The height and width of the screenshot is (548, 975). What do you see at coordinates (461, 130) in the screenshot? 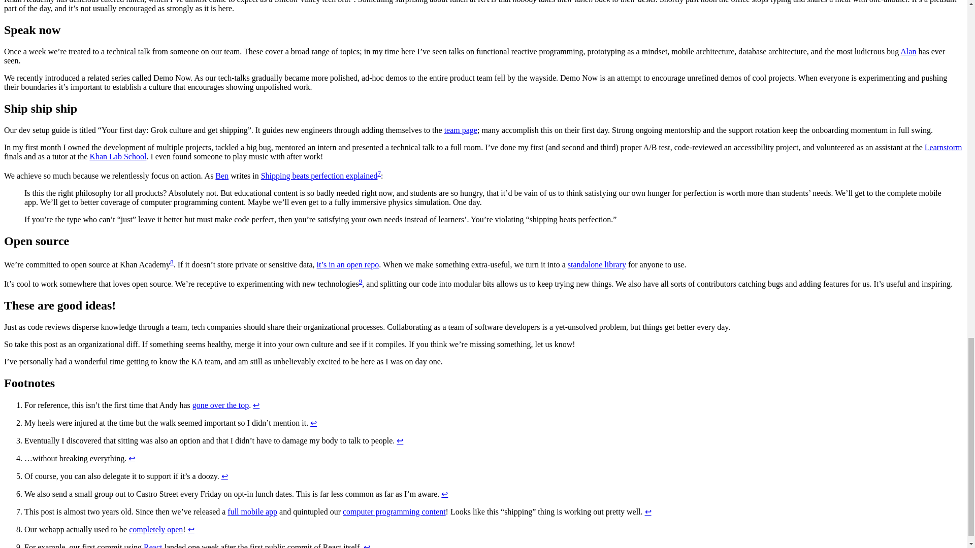
I see `team page` at bounding box center [461, 130].